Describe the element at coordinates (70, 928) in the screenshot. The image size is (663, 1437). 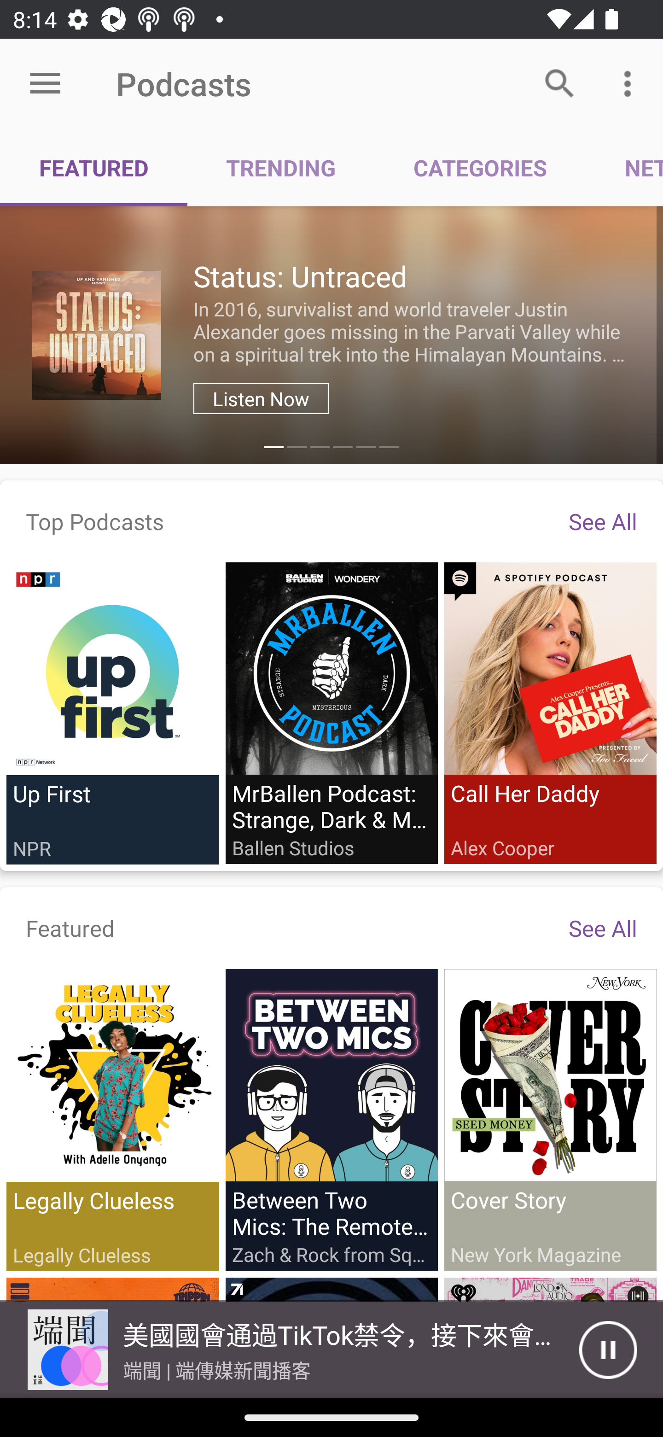
I see `Featured` at that location.